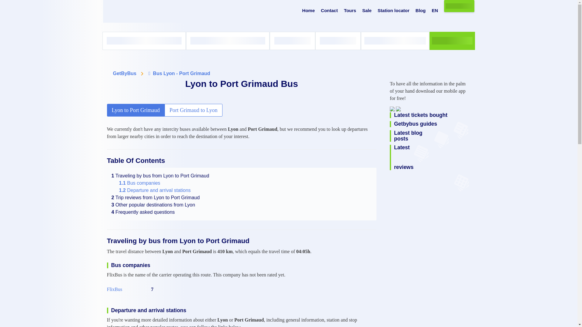 The width and height of the screenshot is (582, 327). I want to click on Traveling by bus from Lyon to Port Grimaud, so click(161, 176).